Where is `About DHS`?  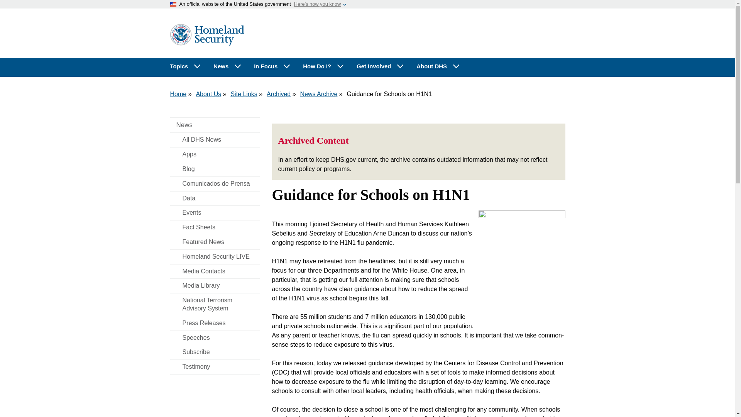 About DHS is located at coordinates (438, 66).